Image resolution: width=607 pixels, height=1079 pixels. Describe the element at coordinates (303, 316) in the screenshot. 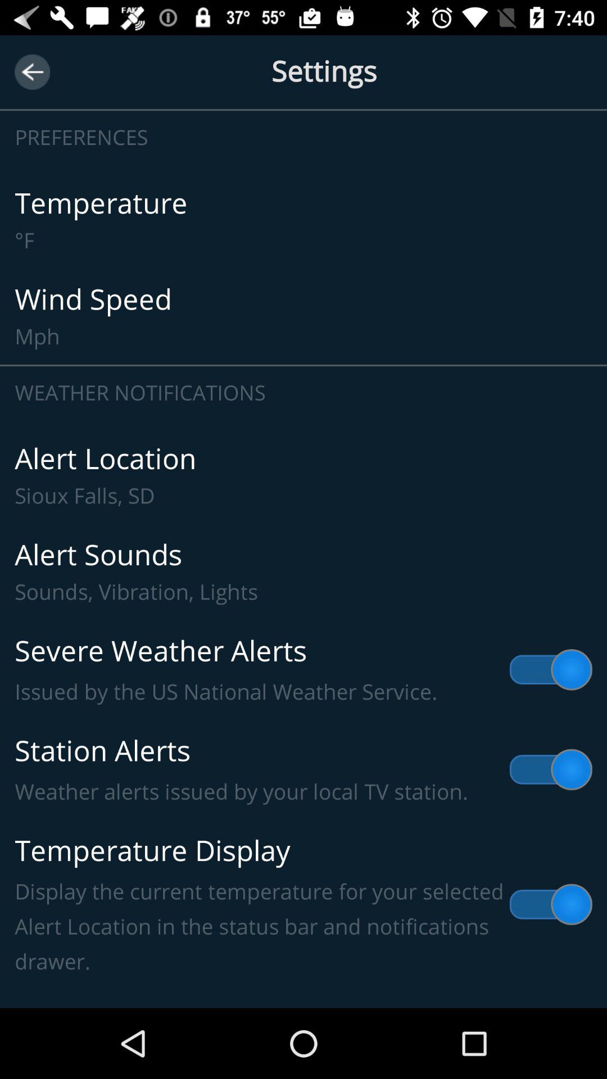

I see `press wind speed
mph item` at that location.